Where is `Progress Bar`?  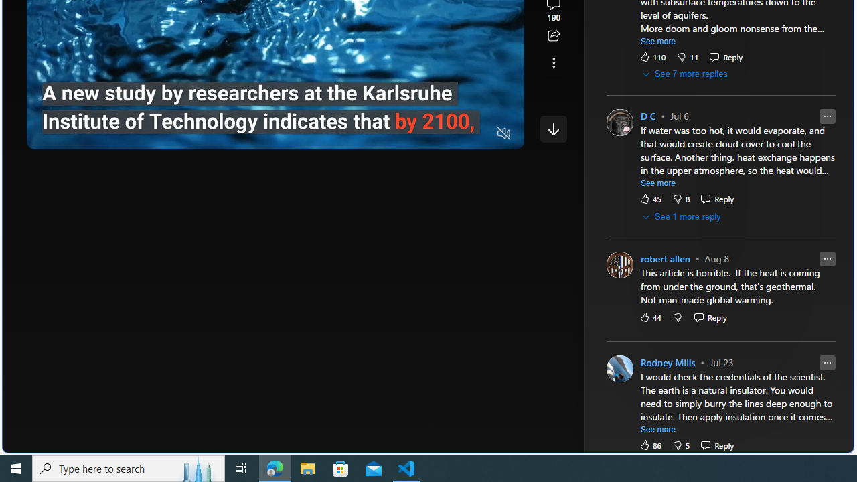 Progress Bar is located at coordinates (275, 116).